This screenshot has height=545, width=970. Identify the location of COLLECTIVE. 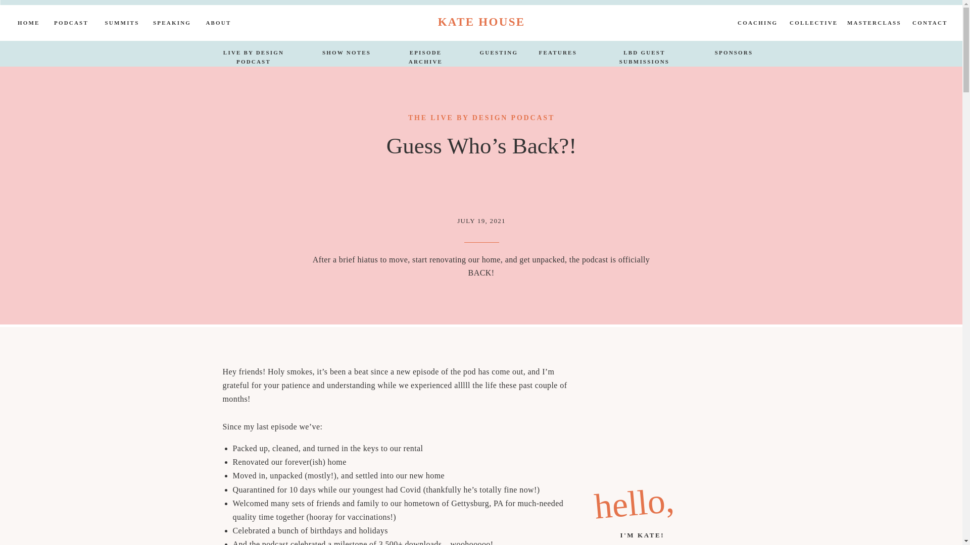
(811, 24).